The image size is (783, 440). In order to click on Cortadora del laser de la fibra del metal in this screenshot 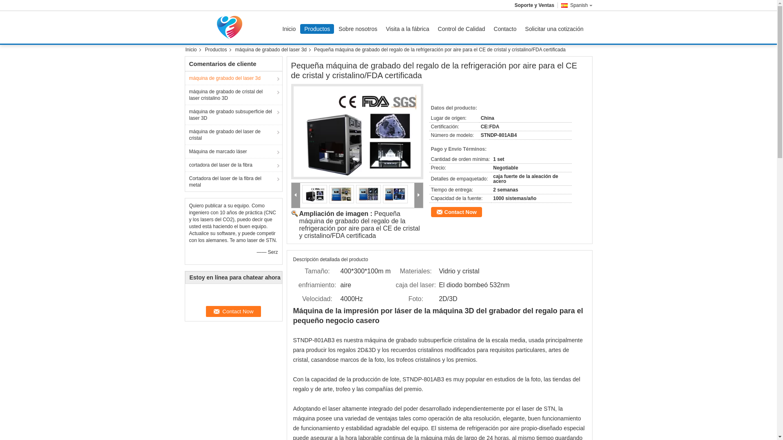, I will do `click(234, 182)`.